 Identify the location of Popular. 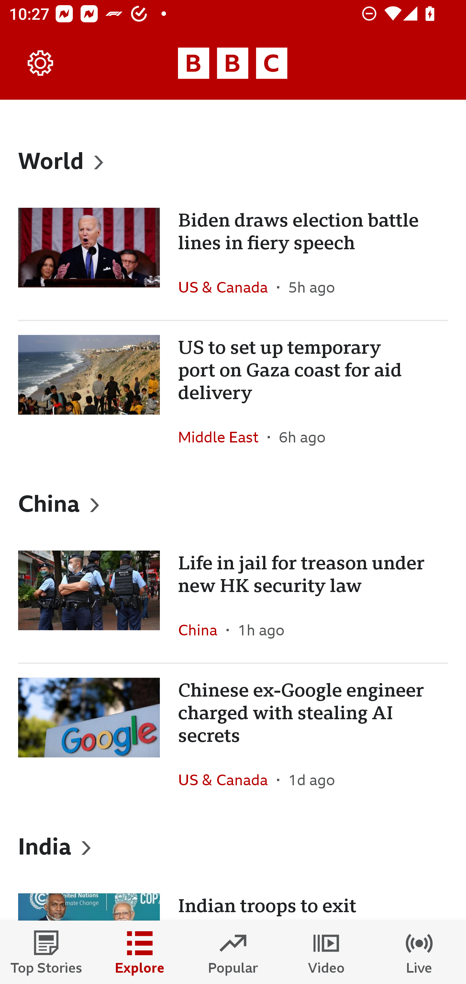
(233, 952).